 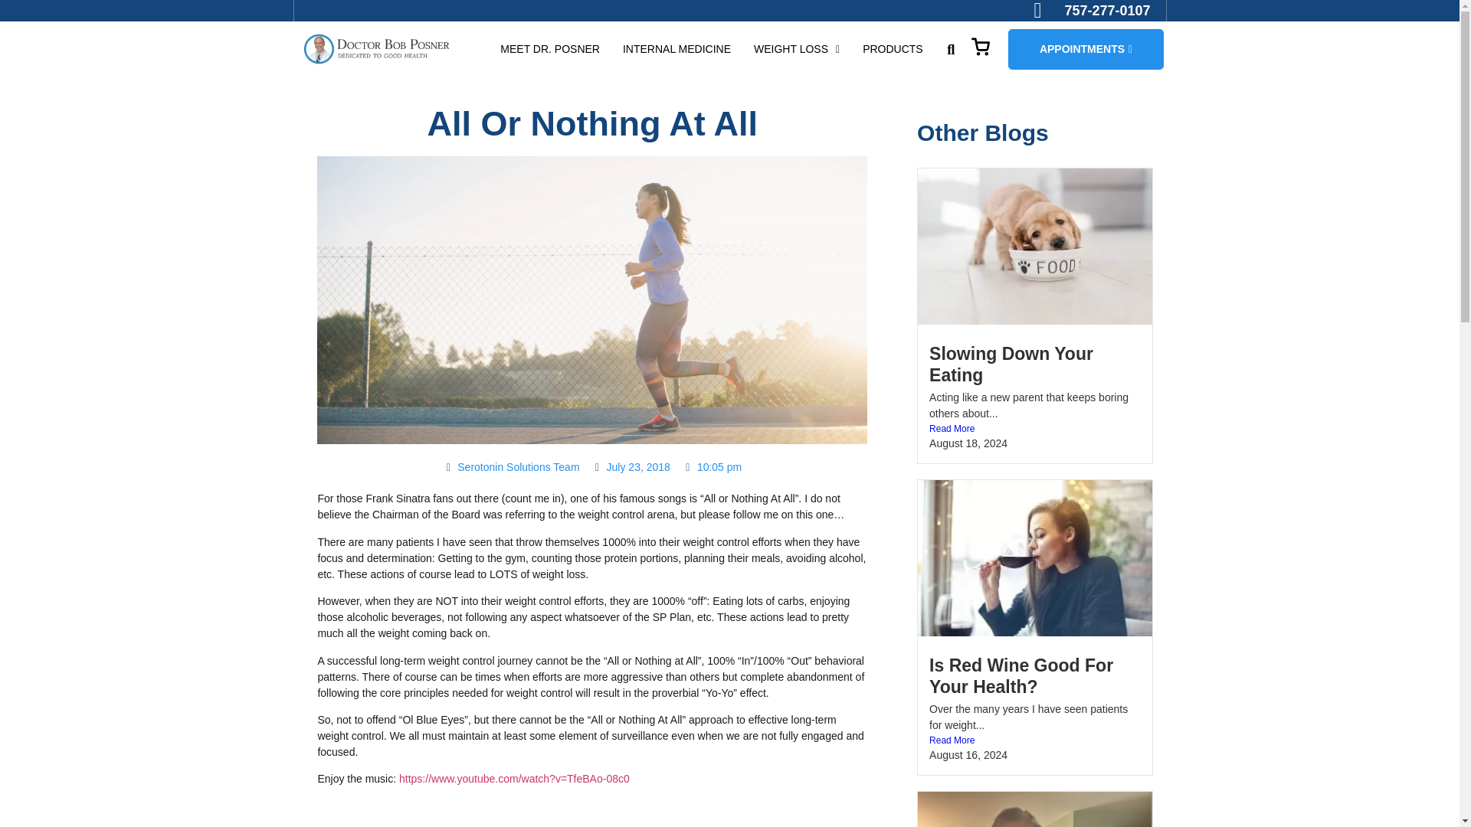 I want to click on Is Red Wine Good For Your Health?, so click(x=1021, y=676).